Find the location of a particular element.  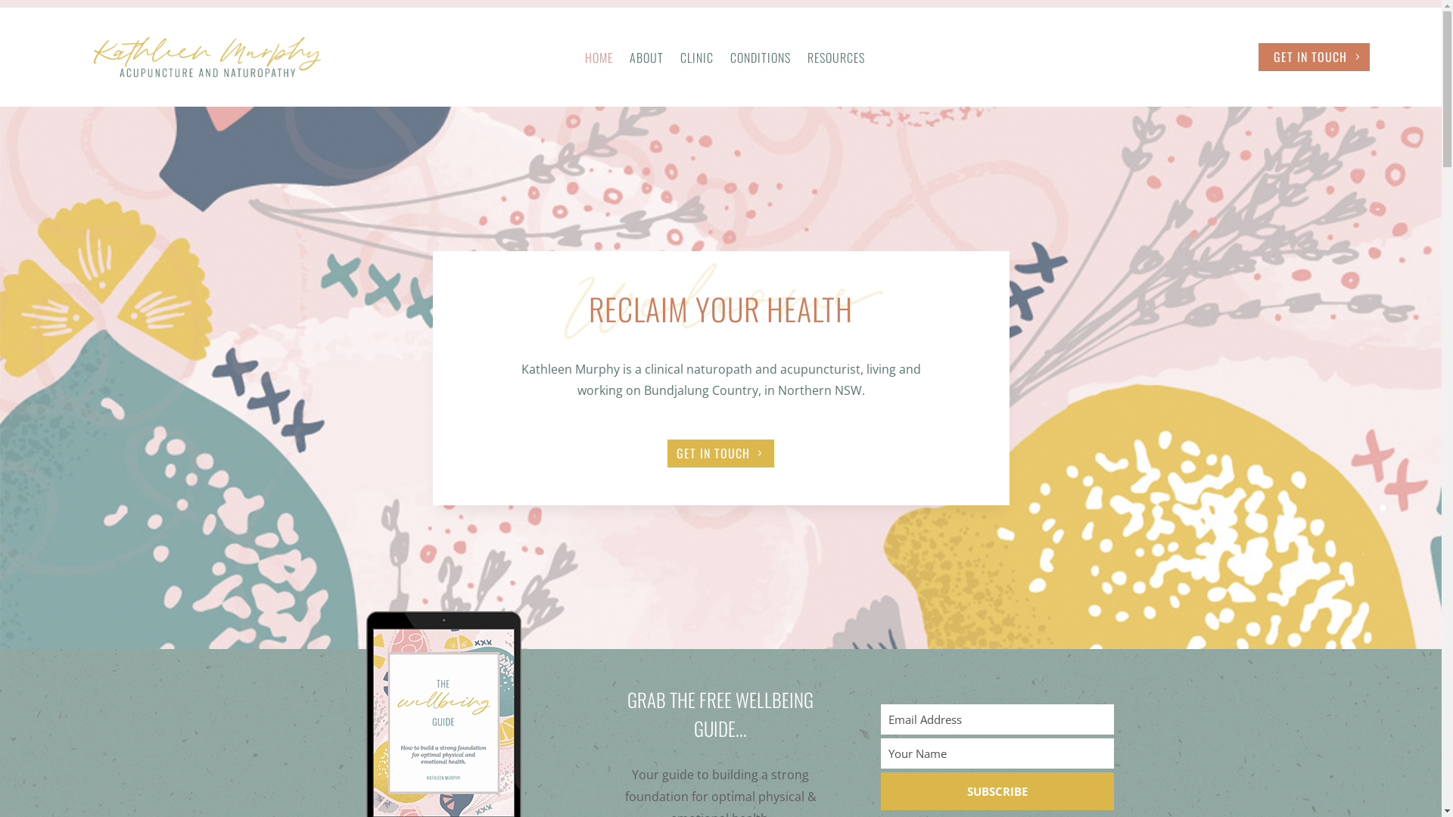

GET IN TOUCH is located at coordinates (1314, 57).